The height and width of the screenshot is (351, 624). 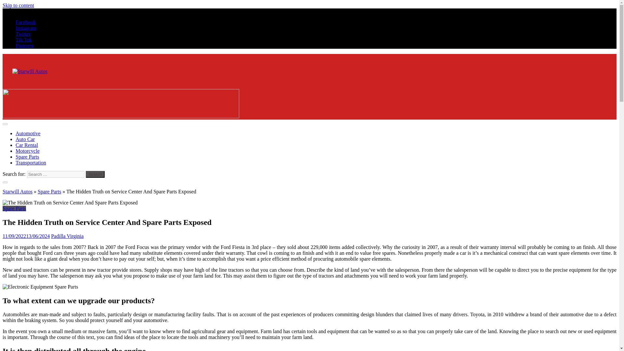 What do you see at coordinates (23, 34) in the screenshot?
I see `Twitter` at bounding box center [23, 34].